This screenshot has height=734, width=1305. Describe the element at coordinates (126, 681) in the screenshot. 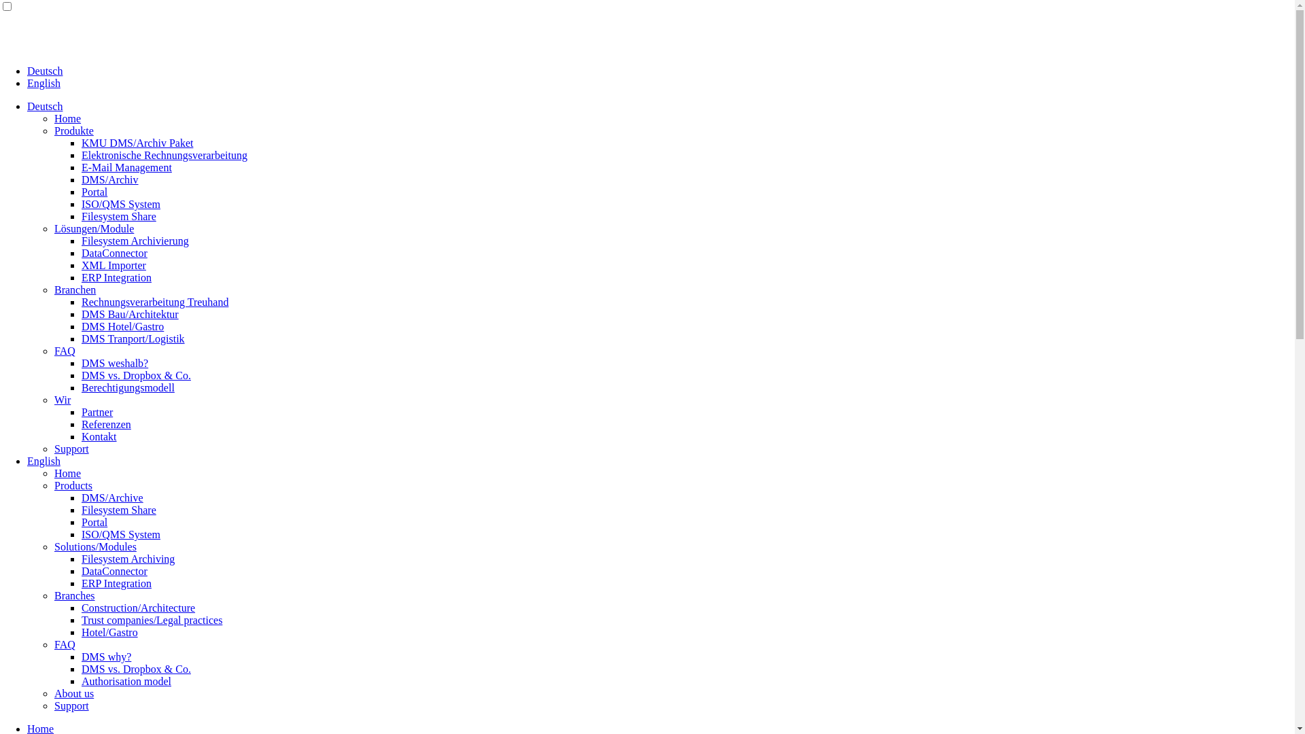

I see `Authorisation model` at that location.